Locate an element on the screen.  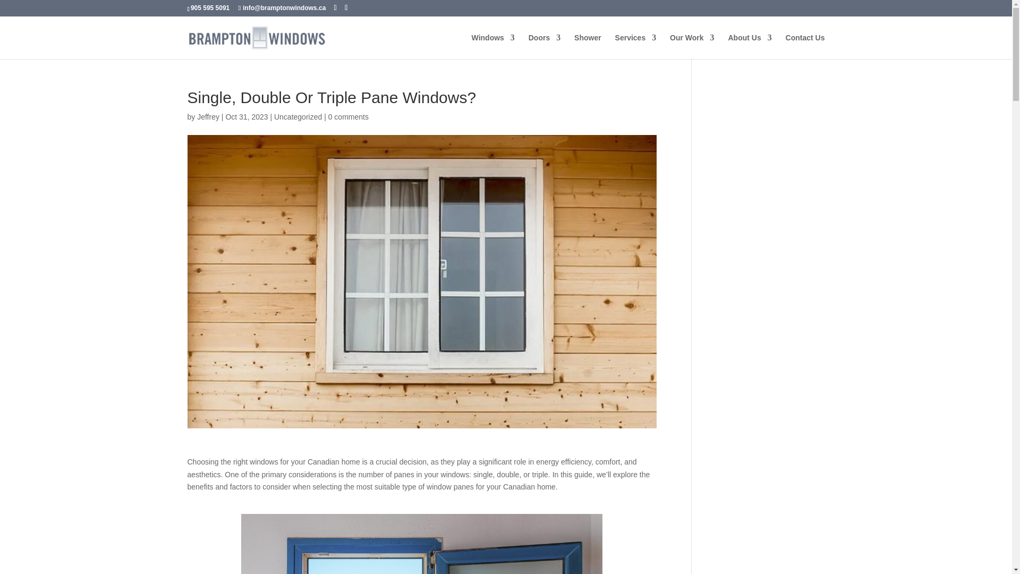
Posts by Jeffrey is located at coordinates (208, 116).